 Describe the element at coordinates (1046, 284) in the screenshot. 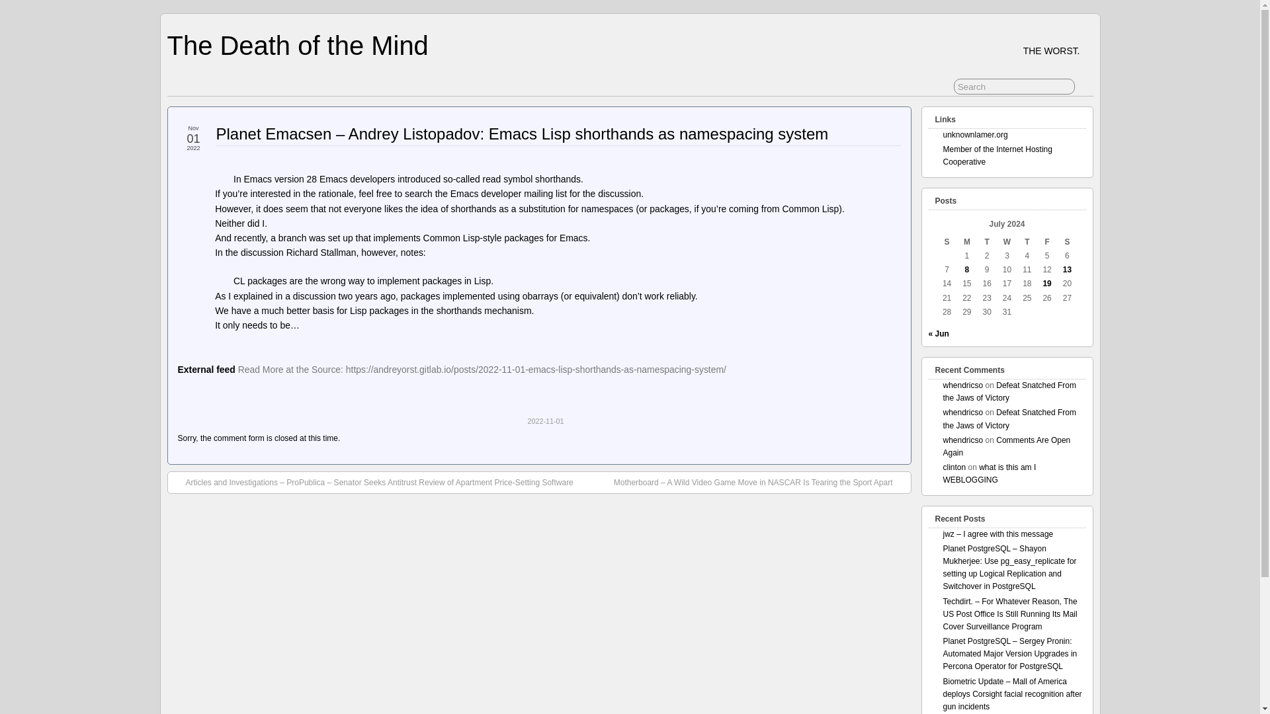

I see `19` at that location.